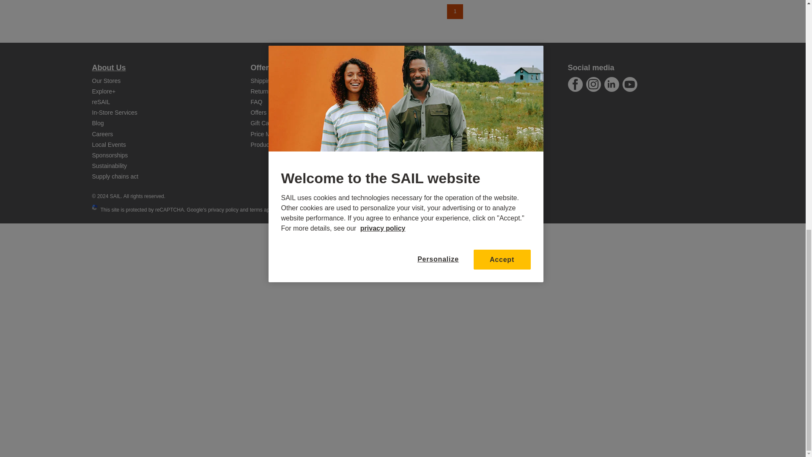 The width and height of the screenshot is (812, 457). What do you see at coordinates (101, 102) in the screenshot?
I see `Plateform for second-hand products` at bounding box center [101, 102].